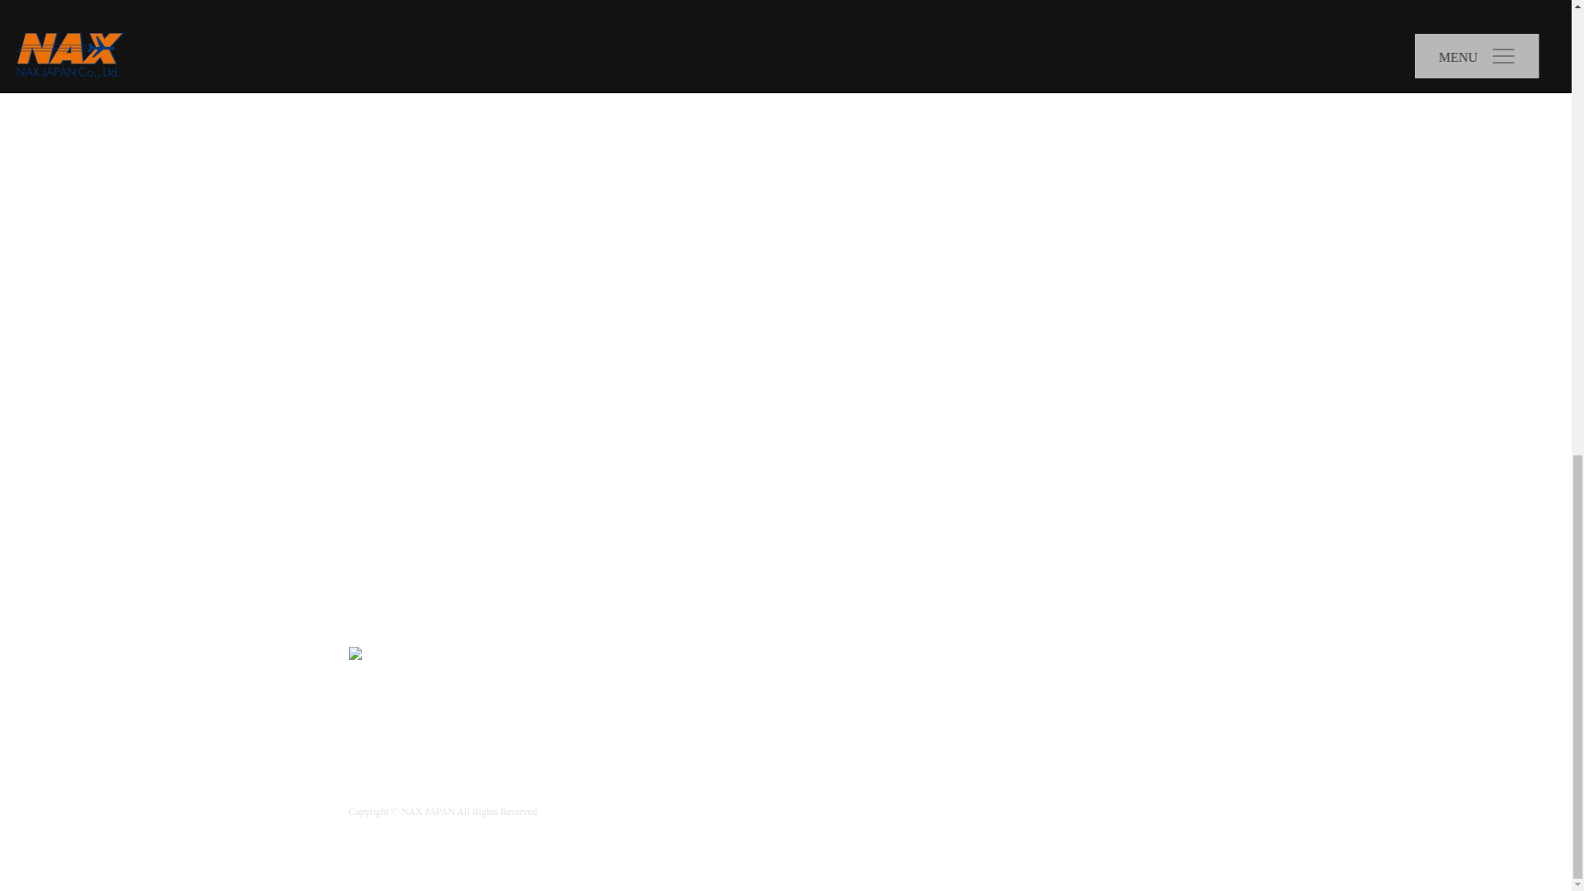 The height and width of the screenshot is (891, 1584). Describe the element at coordinates (1139, 694) in the screenshot. I see `OFFICE` at that location.